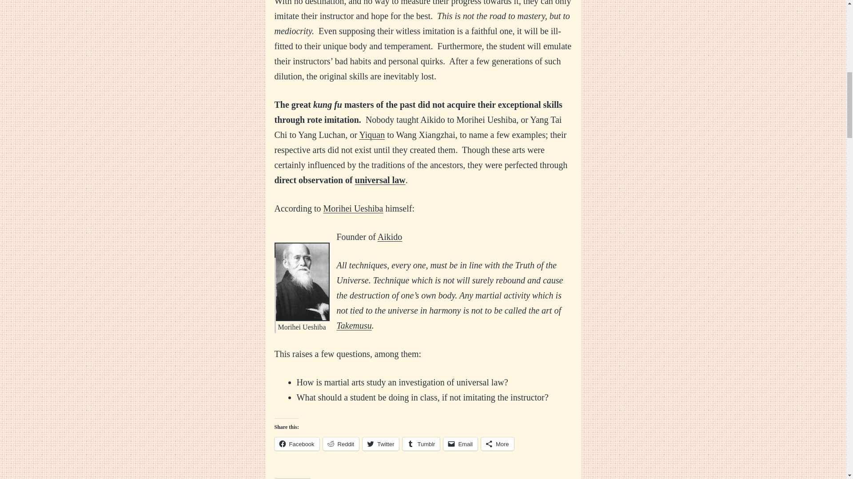 Image resolution: width=853 pixels, height=479 pixels. What do you see at coordinates (460, 444) in the screenshot?
I see `Click to email a link to a friend` at bounding box center [460, 444].